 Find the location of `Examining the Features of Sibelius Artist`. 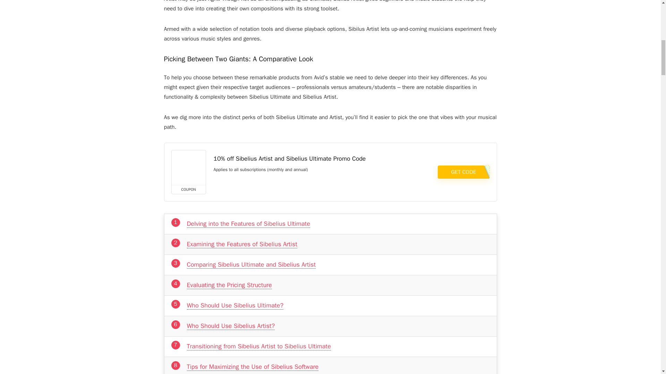

Examining the Features of Sibelius Artist is located at coordinates (241, 244).